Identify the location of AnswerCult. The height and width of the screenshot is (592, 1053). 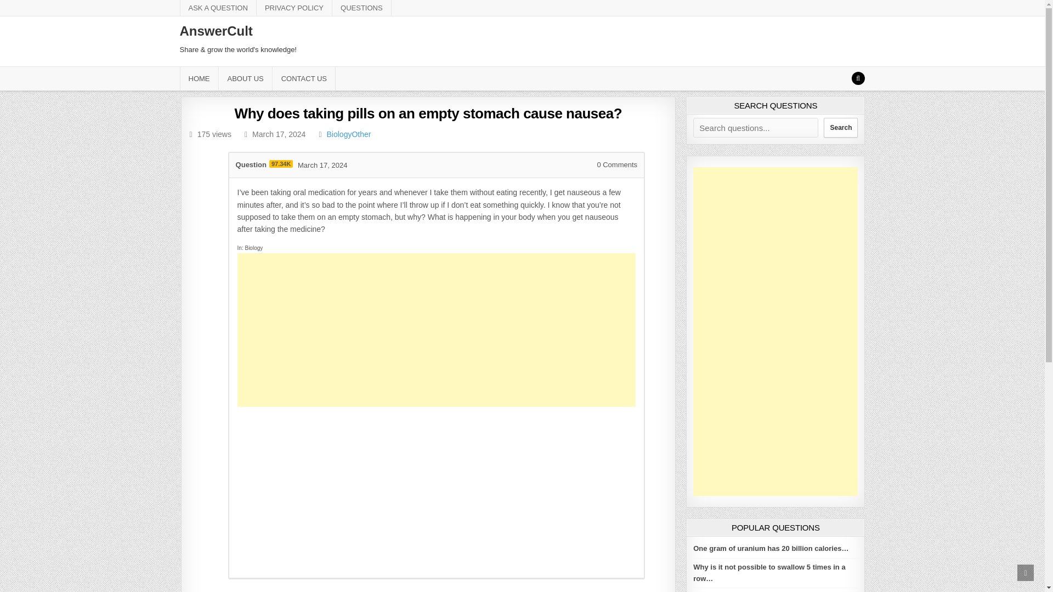
(216, 31).